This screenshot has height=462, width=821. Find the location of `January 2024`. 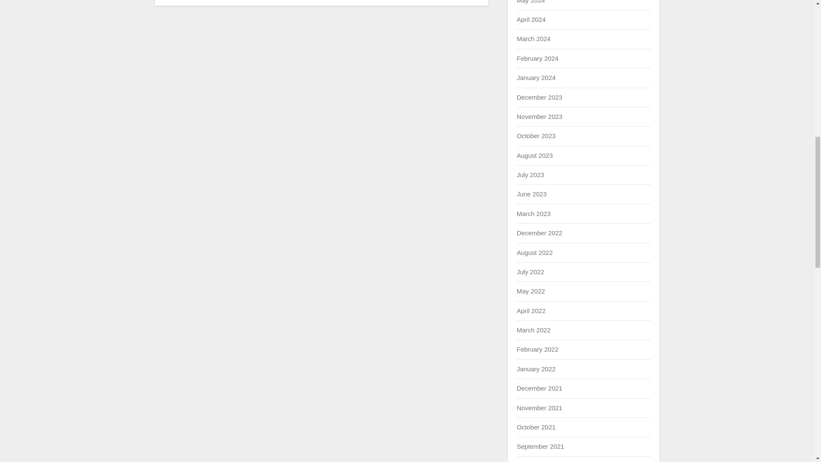

January 2024 is located at coordinates (536, 77).